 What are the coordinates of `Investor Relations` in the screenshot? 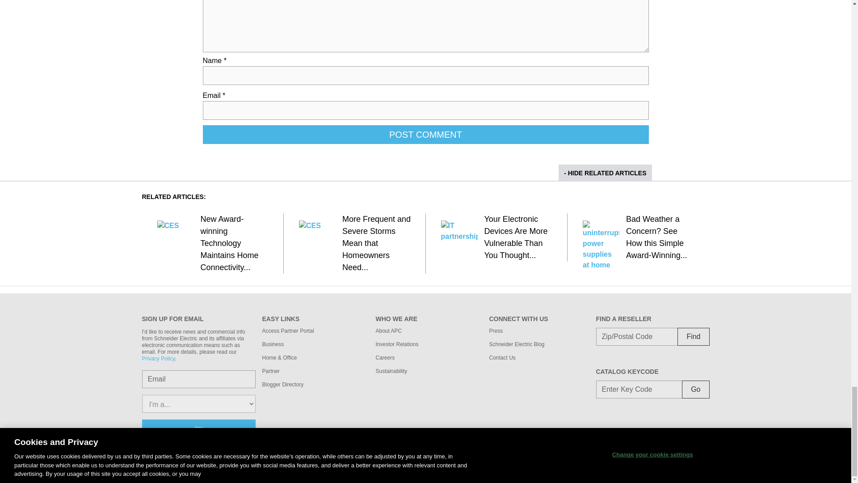 It's located at (397, 344).